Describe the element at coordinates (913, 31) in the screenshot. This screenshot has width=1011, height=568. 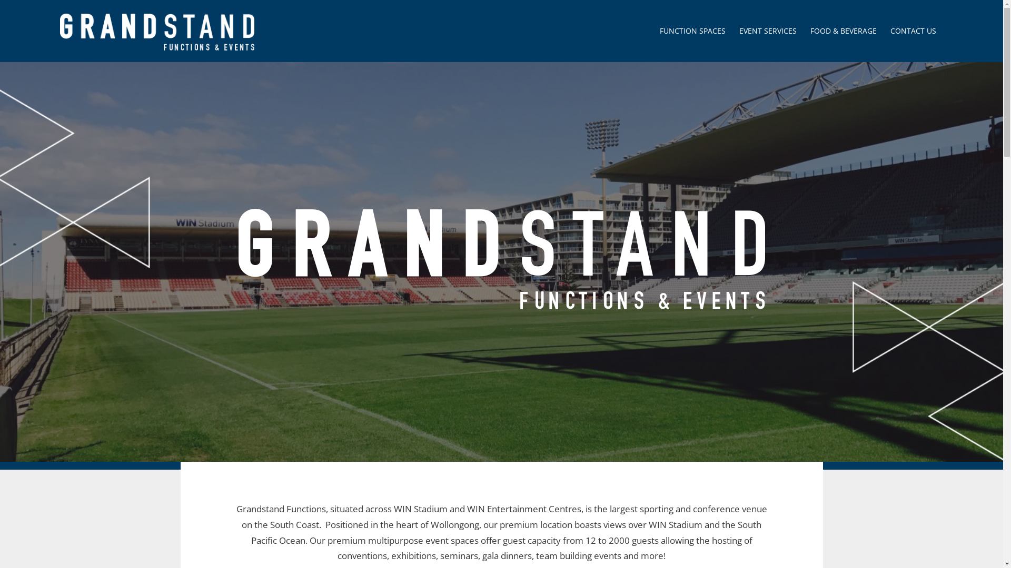
I see `CONTACT US` at that location.